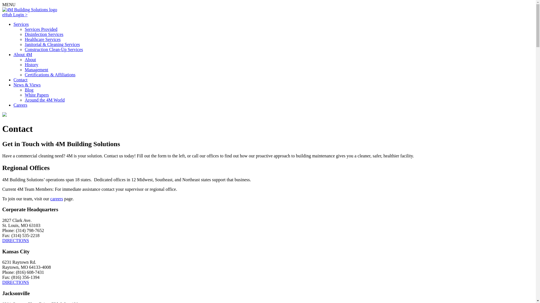 This screenshot has height=303, width=540. What do you see at coordinates (44, 34) in the screenshot?
I see `Disinfection Services` at bounding box center [44, 34].